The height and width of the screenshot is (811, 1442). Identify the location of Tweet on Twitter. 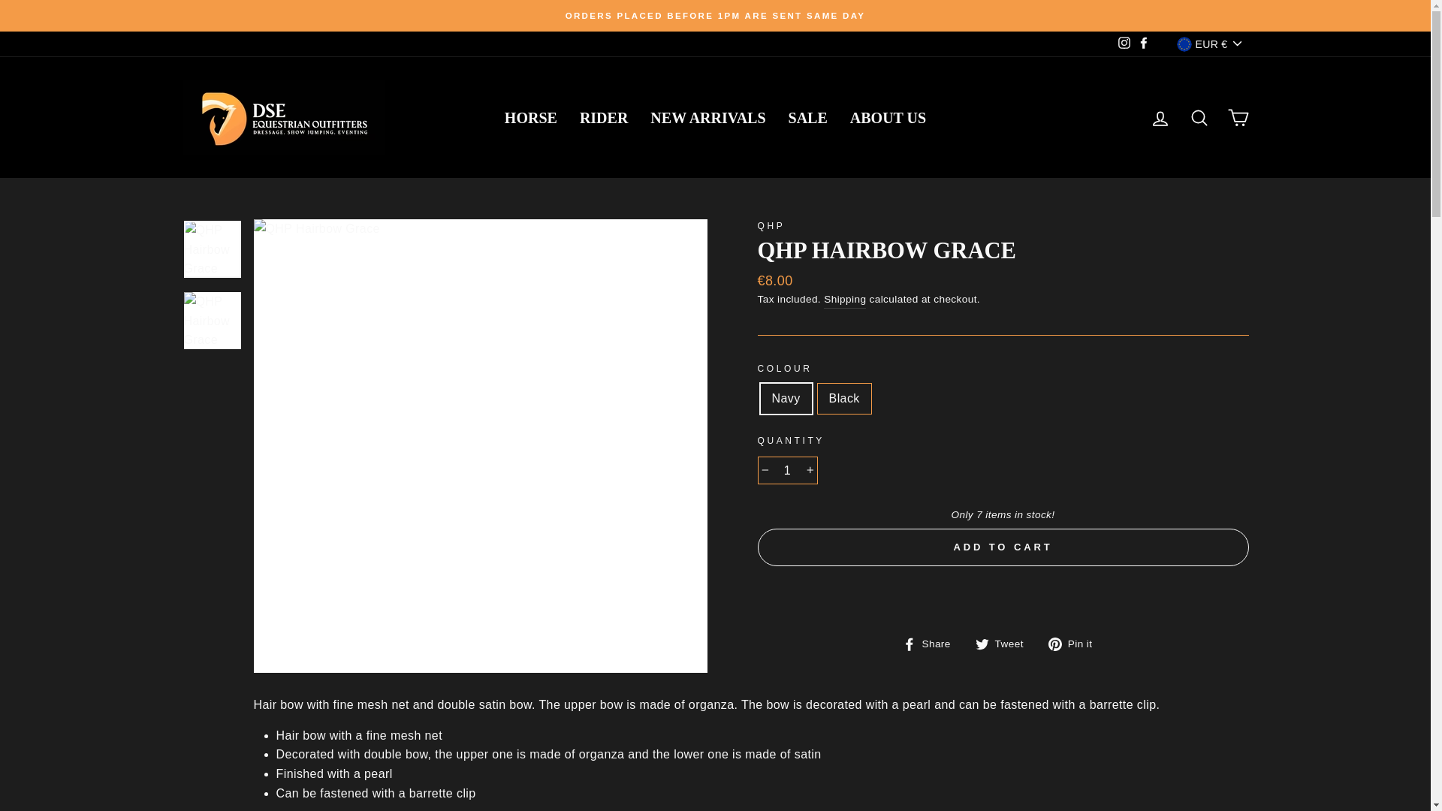
(1005, 643).